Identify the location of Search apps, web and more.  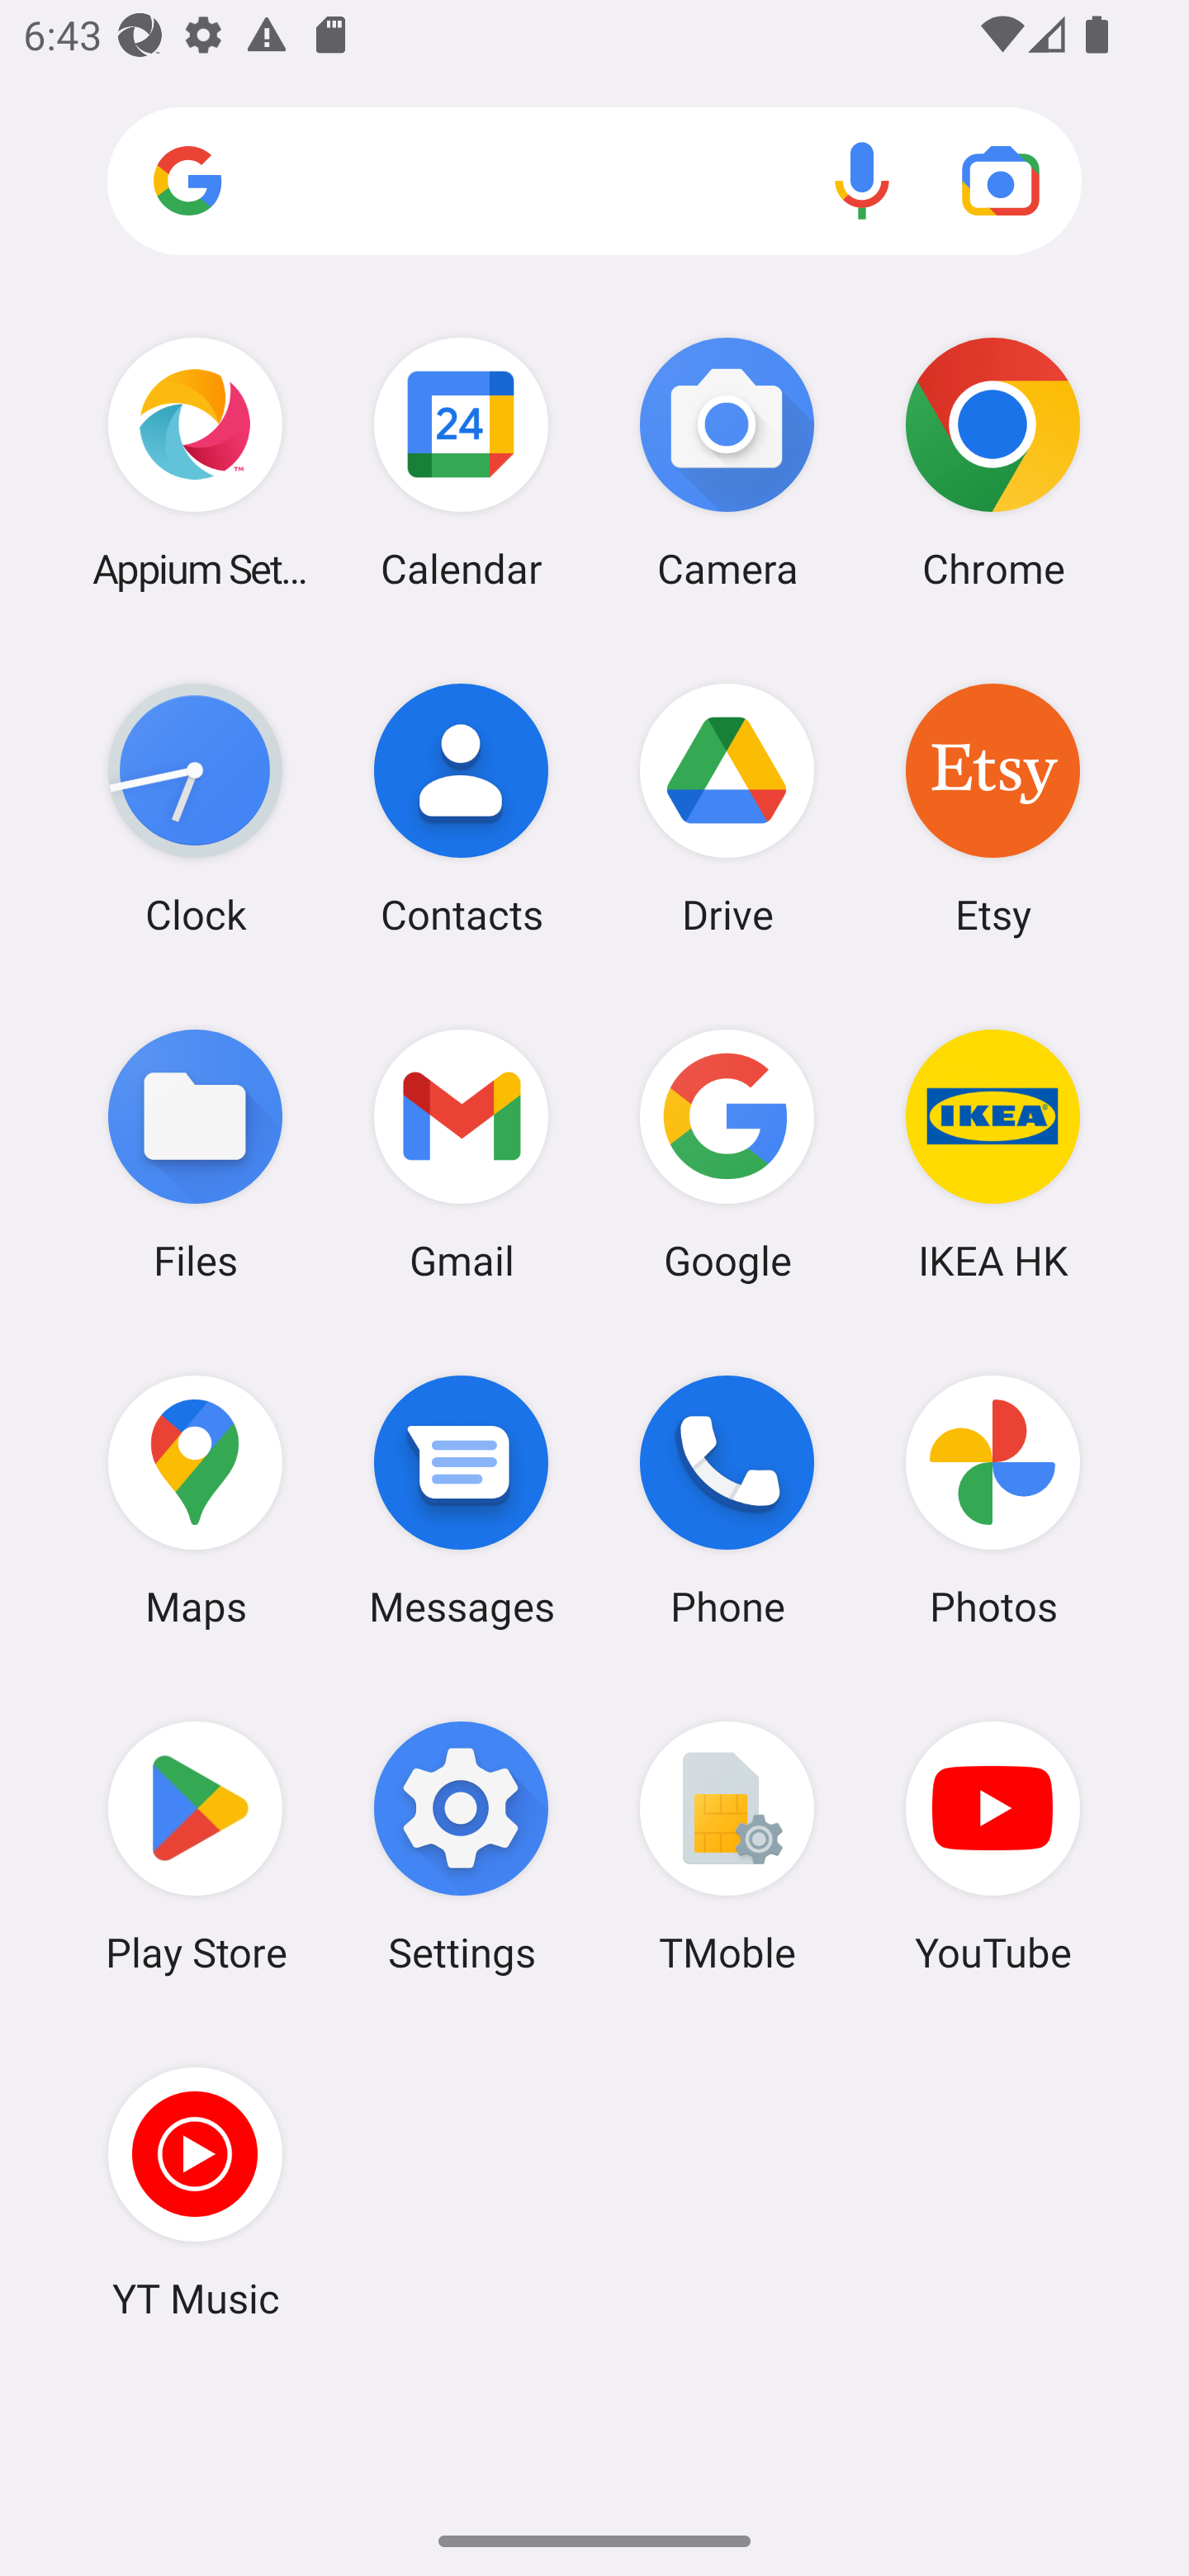
(594, 182).